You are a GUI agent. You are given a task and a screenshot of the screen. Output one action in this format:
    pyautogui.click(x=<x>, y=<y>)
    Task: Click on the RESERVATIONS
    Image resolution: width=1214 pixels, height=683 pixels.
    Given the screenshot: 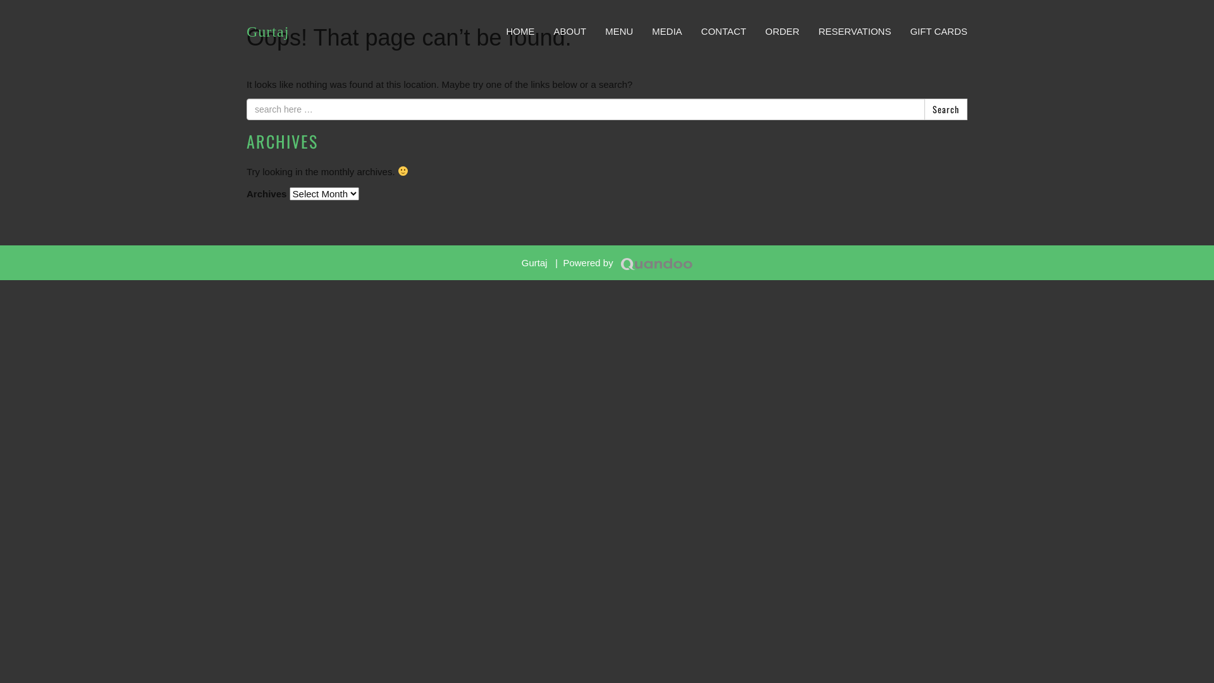 What is the action you would take?
    pyautogui.click(x=855, y=32)
    